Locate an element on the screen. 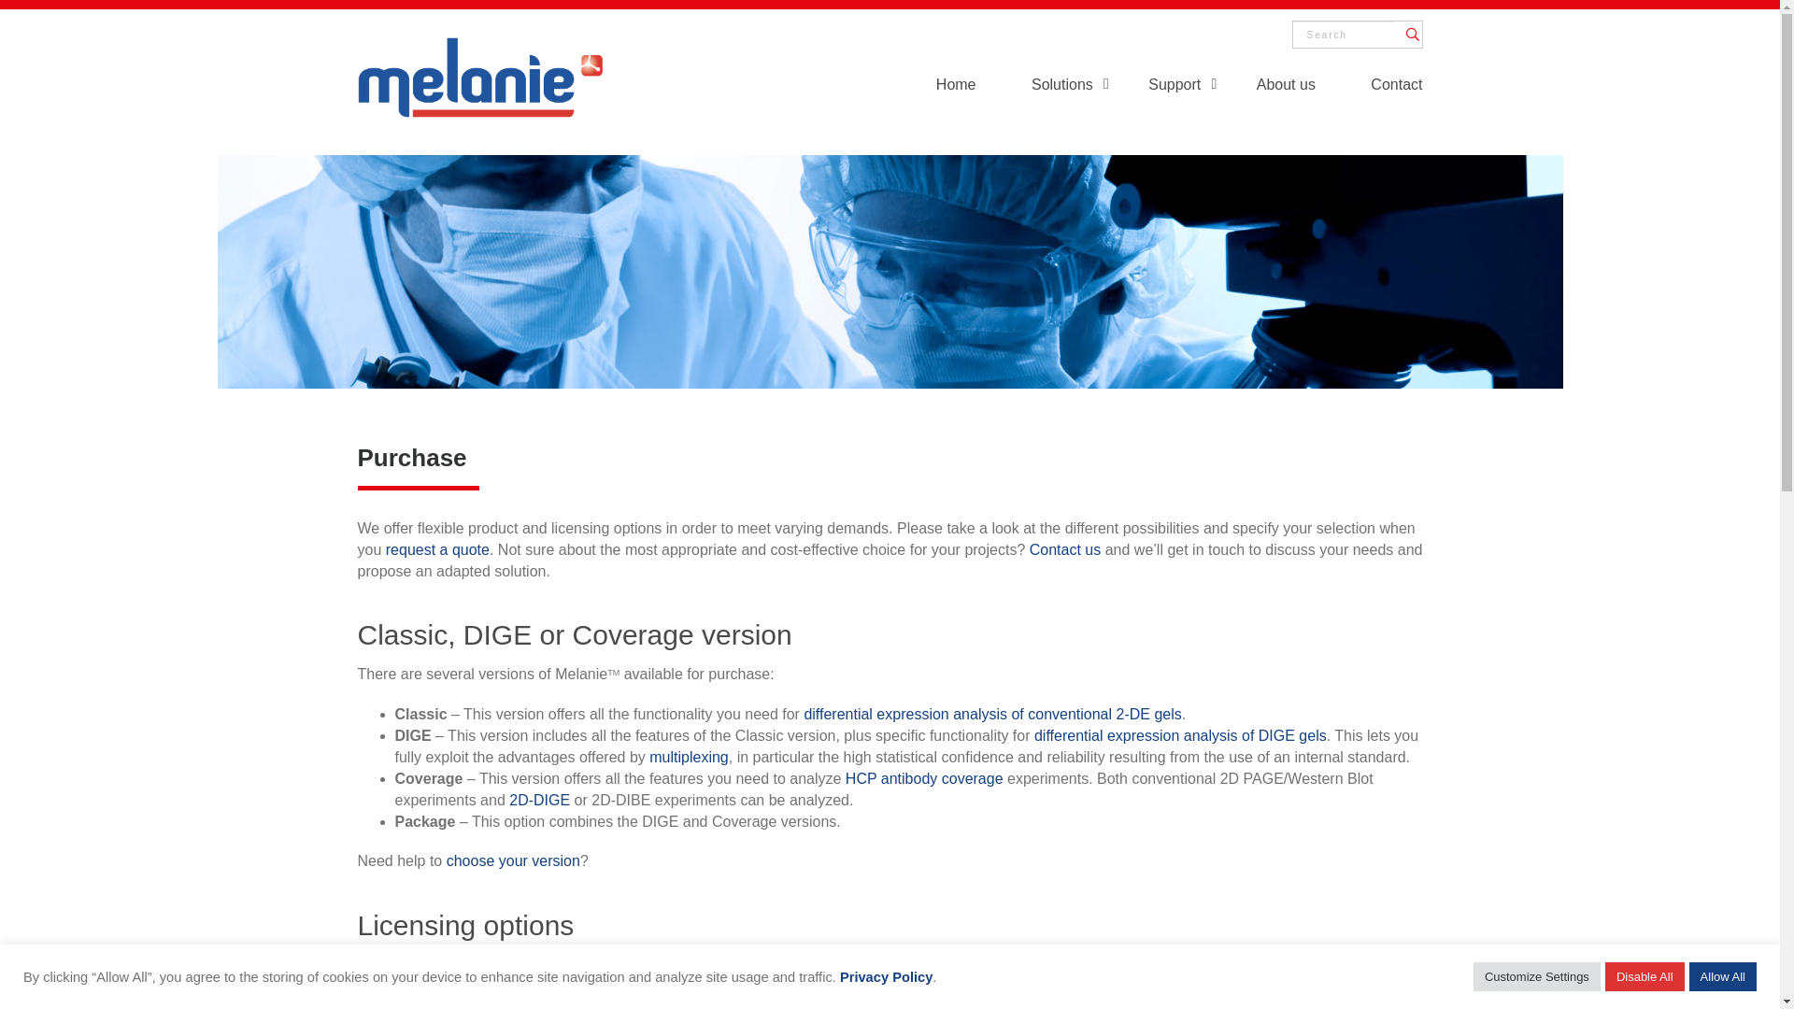 The height and width of the screenshot is (1009, 1794). Allow All is located at coordinates (1723, 977).